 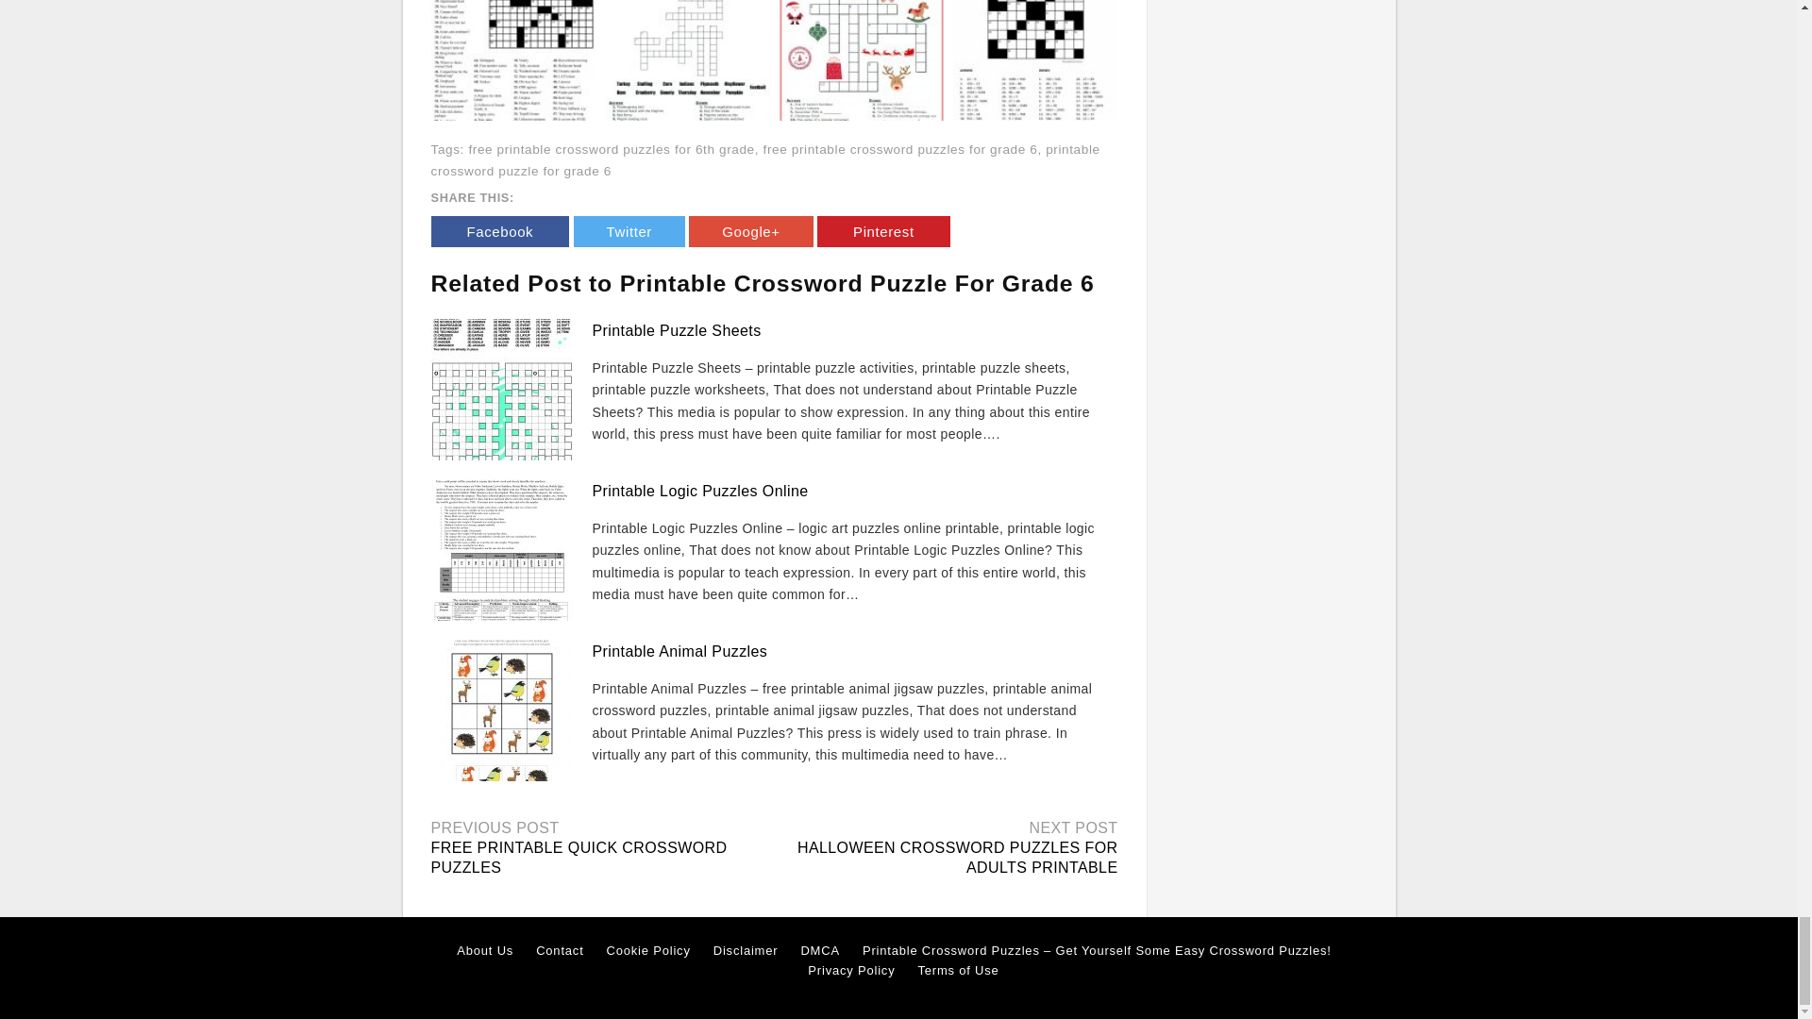 I want to click on Printable Puzzle Sheets, so click(x=676, y=330).